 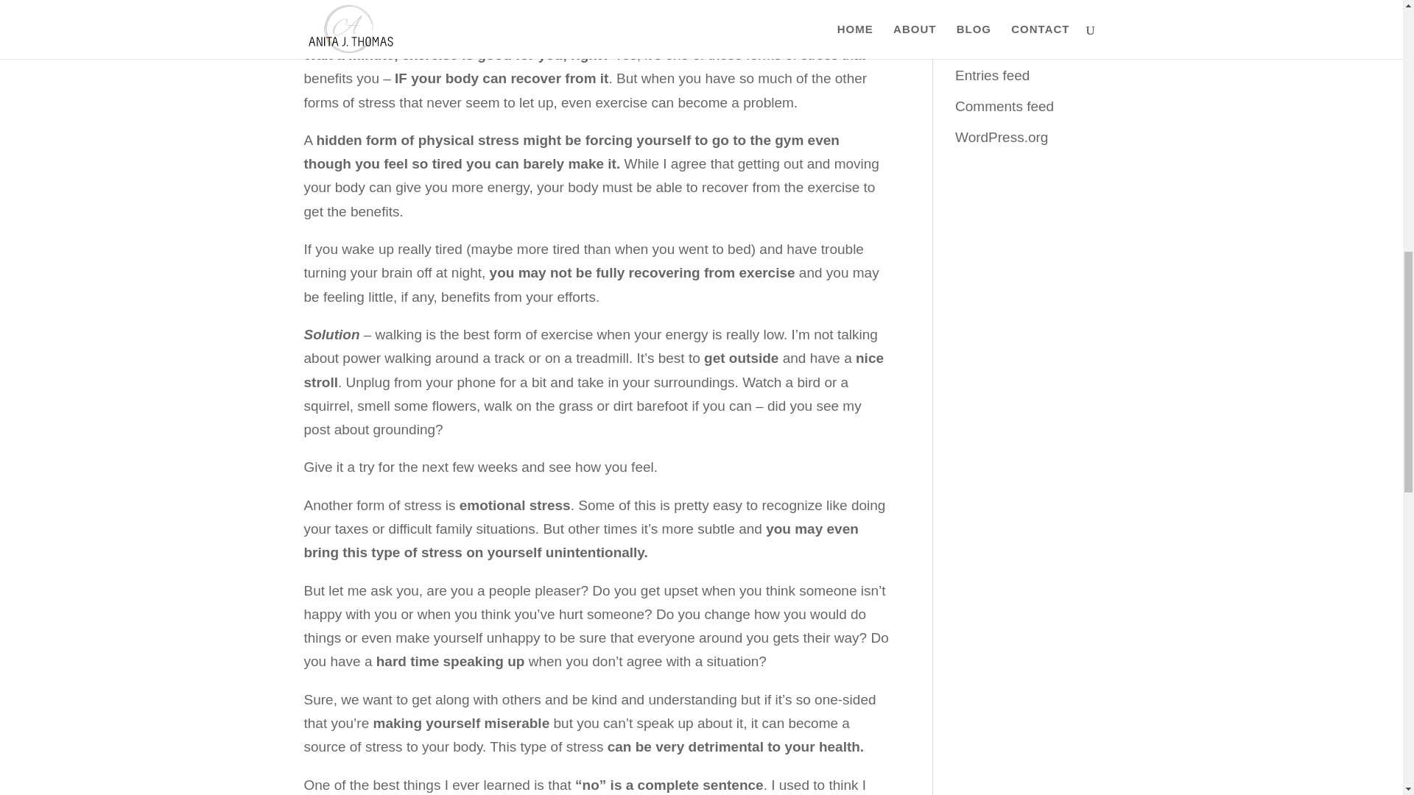 What do you see at coordinates (974, 44) in the screenshot?
I see `Log in` at bounding box center [974, 44].